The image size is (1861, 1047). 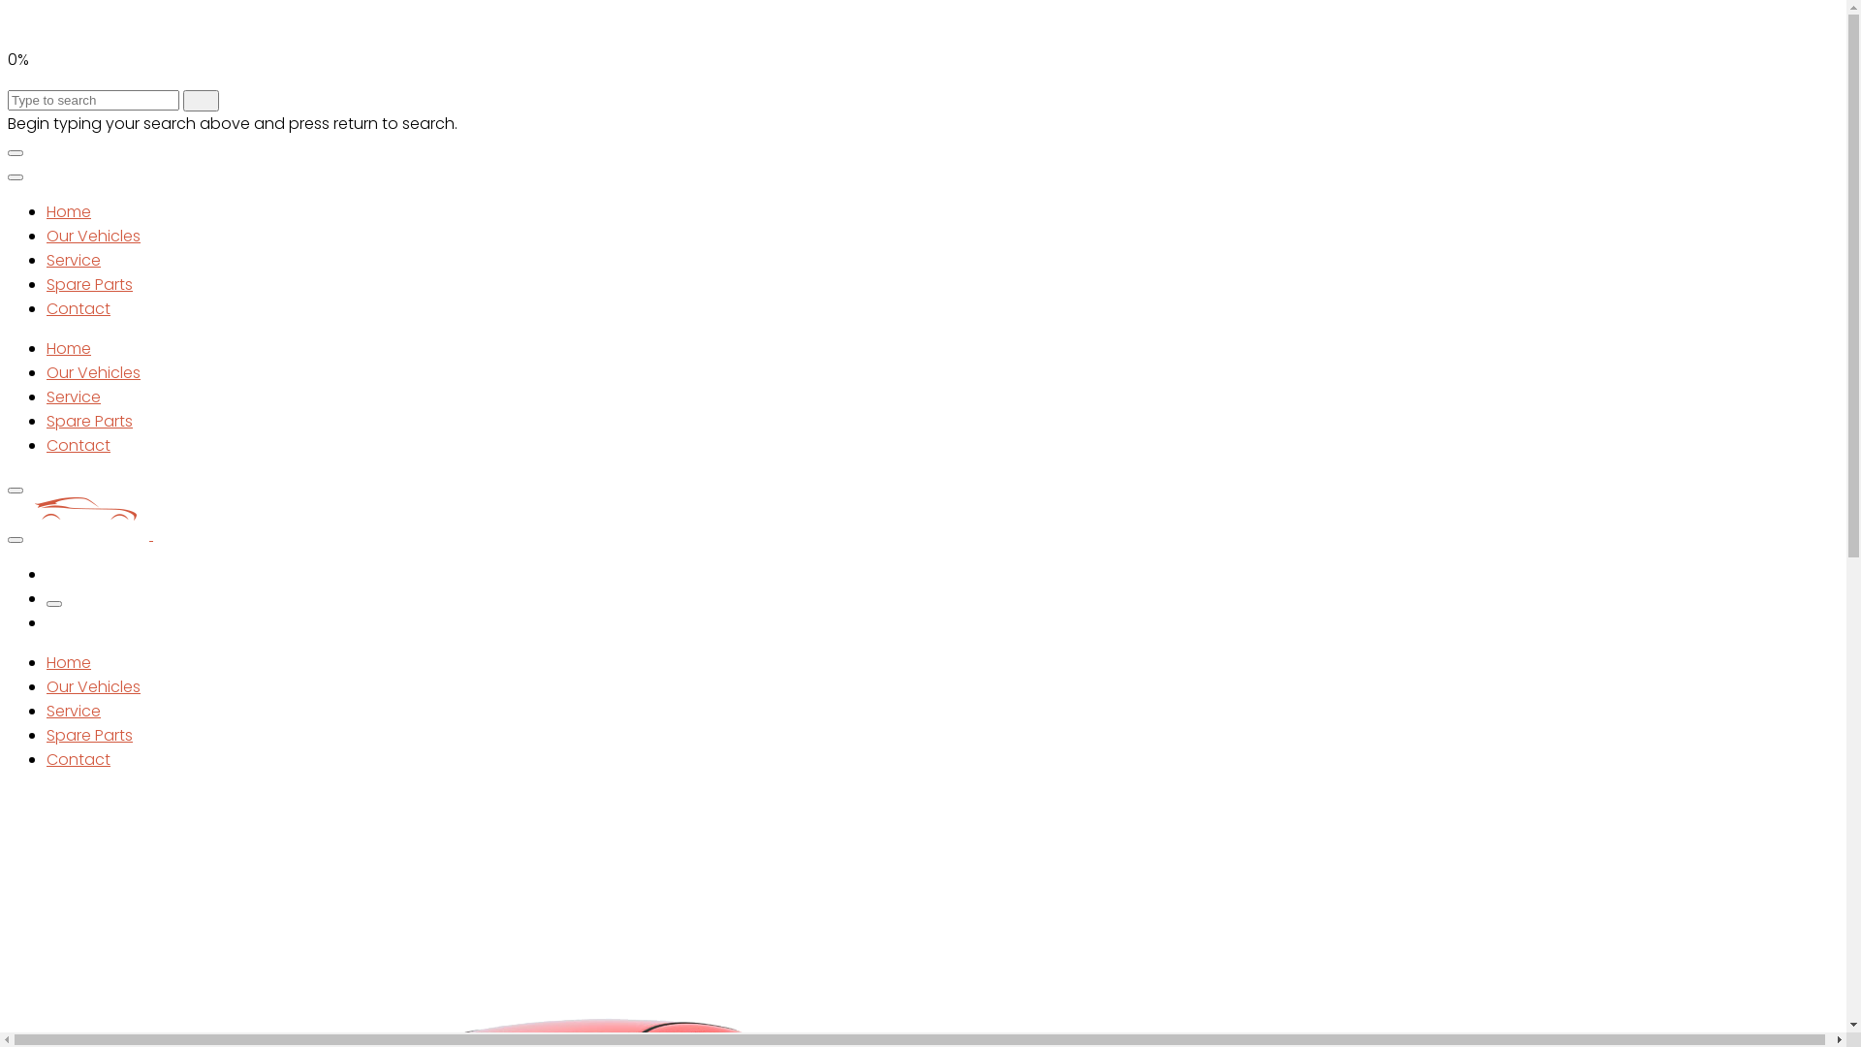 I want to click on Our Vehicles, so click(x=93, y=372).